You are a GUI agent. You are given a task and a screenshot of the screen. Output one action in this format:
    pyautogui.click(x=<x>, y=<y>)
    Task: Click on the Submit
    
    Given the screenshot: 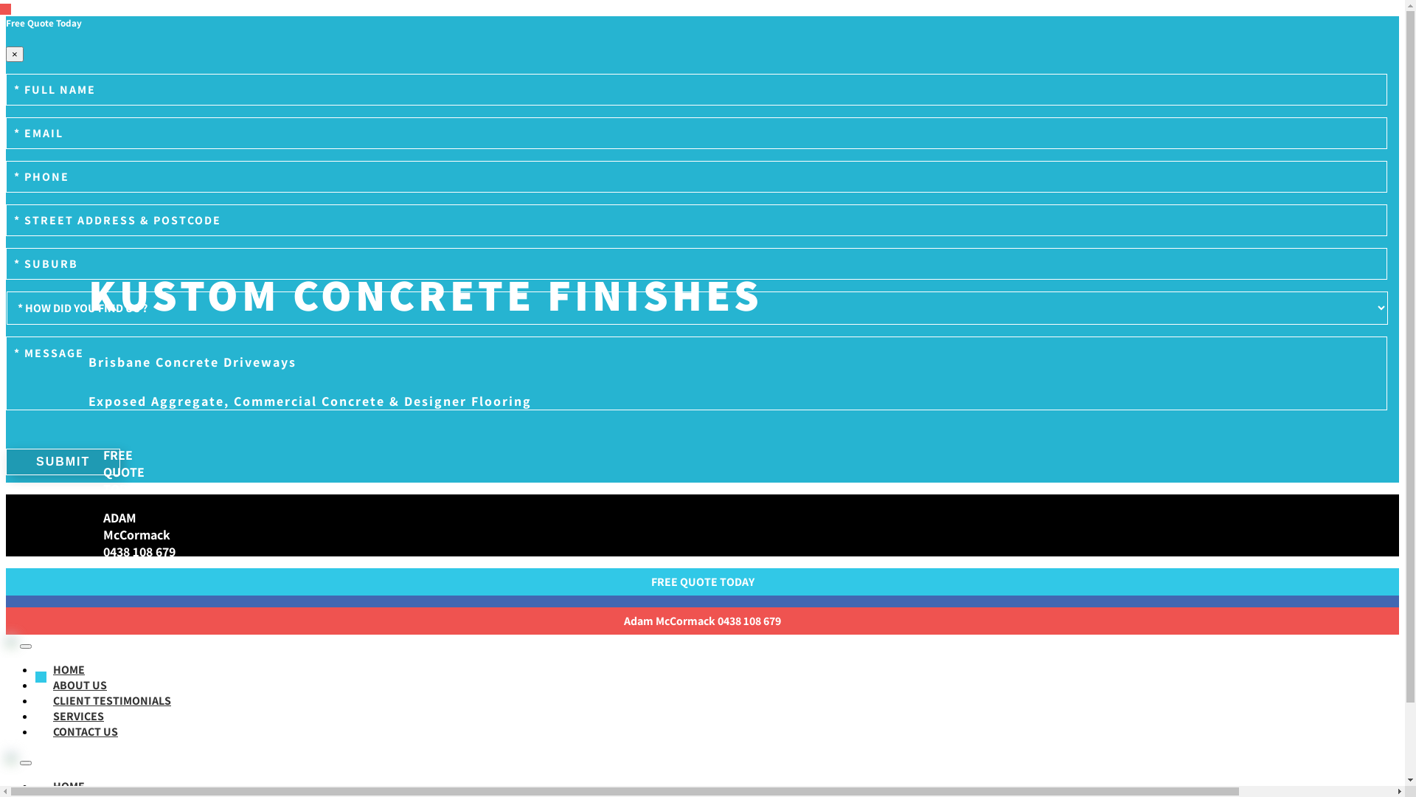 What is the action you would take?
    pyautogui.click(x=63, y=462)
    